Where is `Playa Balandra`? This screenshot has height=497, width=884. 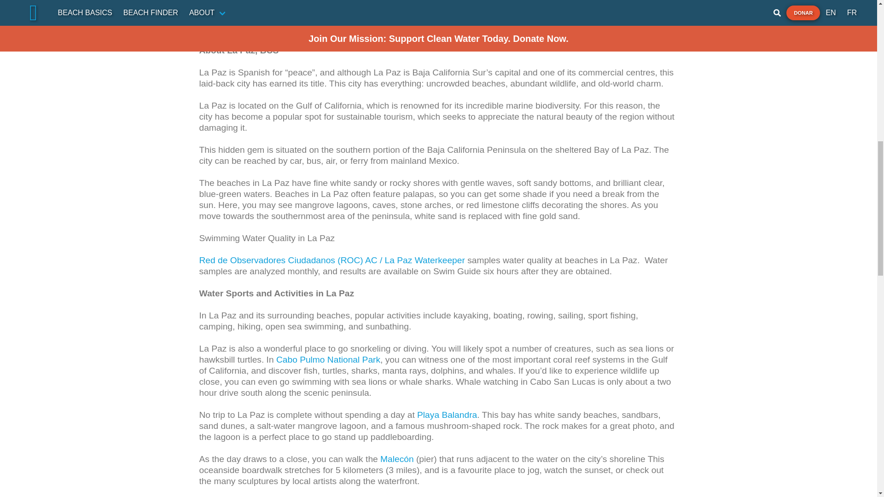
Playa Balandra is located at coordinates (447, 415).